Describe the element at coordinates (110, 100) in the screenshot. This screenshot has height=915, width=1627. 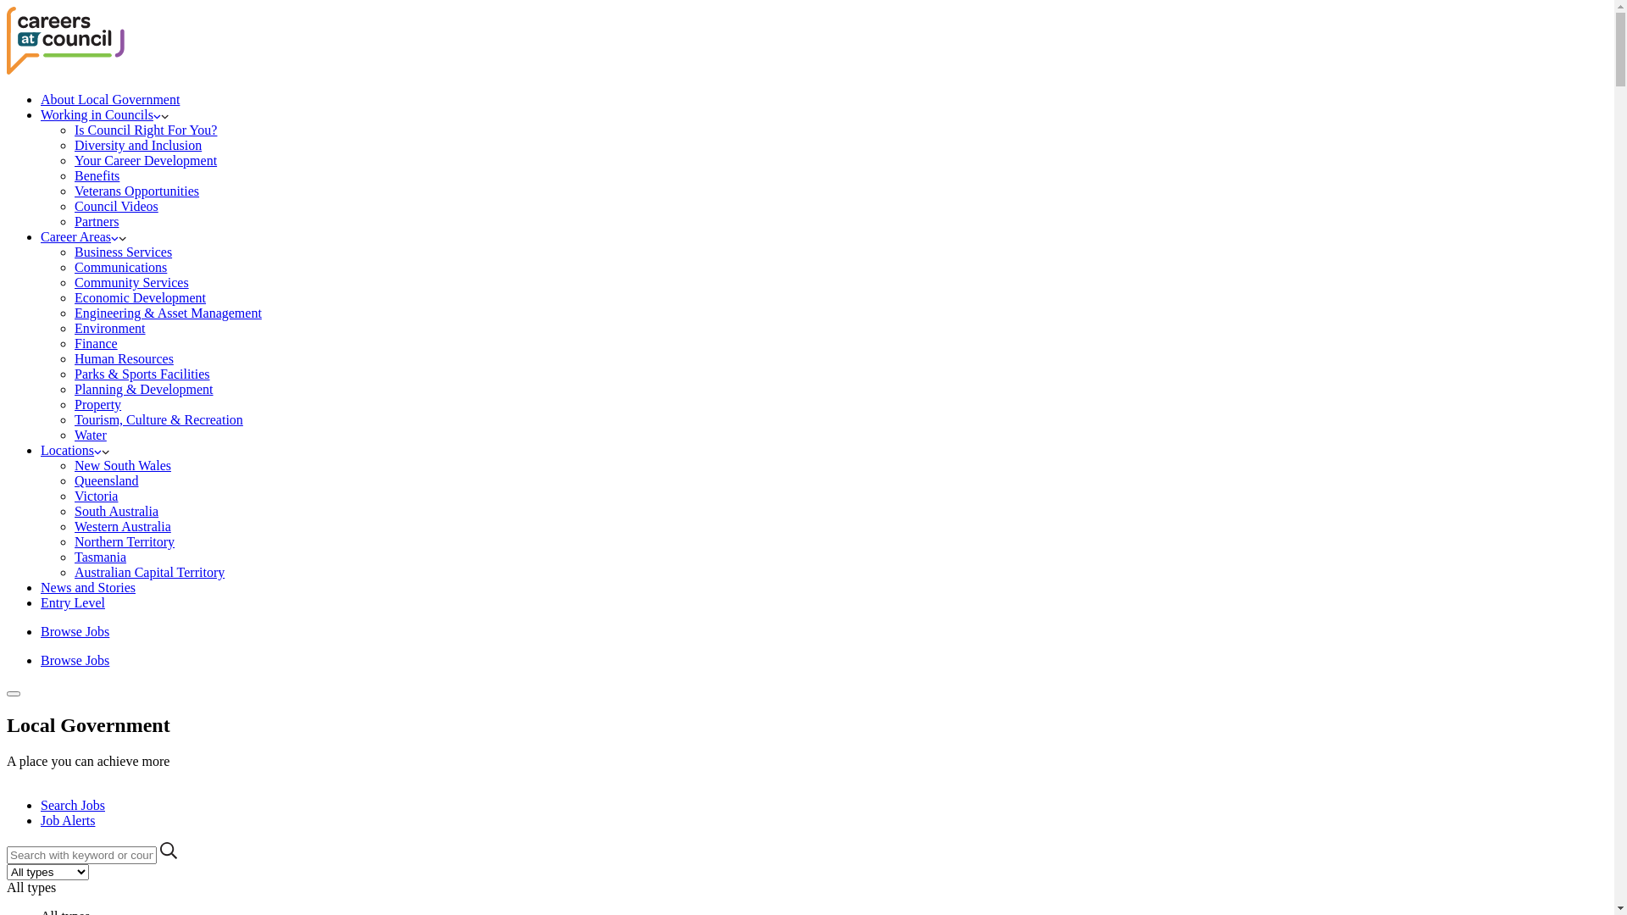
I see `About Local Government` at that location.